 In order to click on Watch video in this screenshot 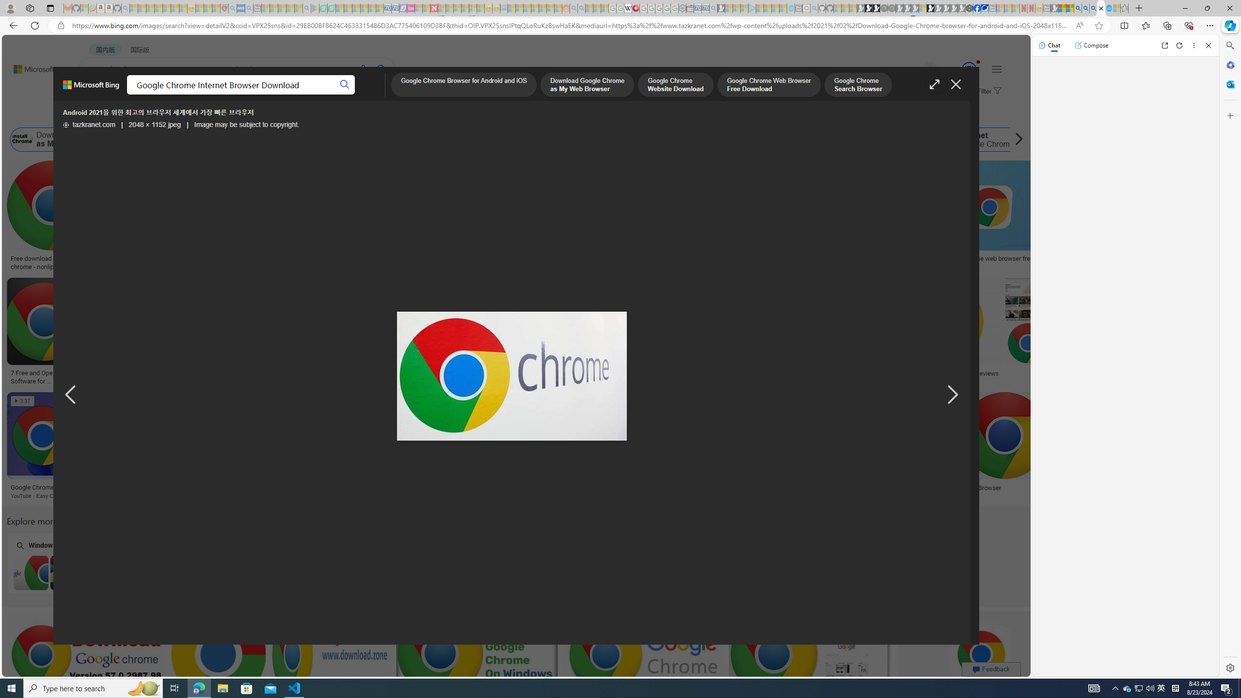, I will do `click(238, 169)`.